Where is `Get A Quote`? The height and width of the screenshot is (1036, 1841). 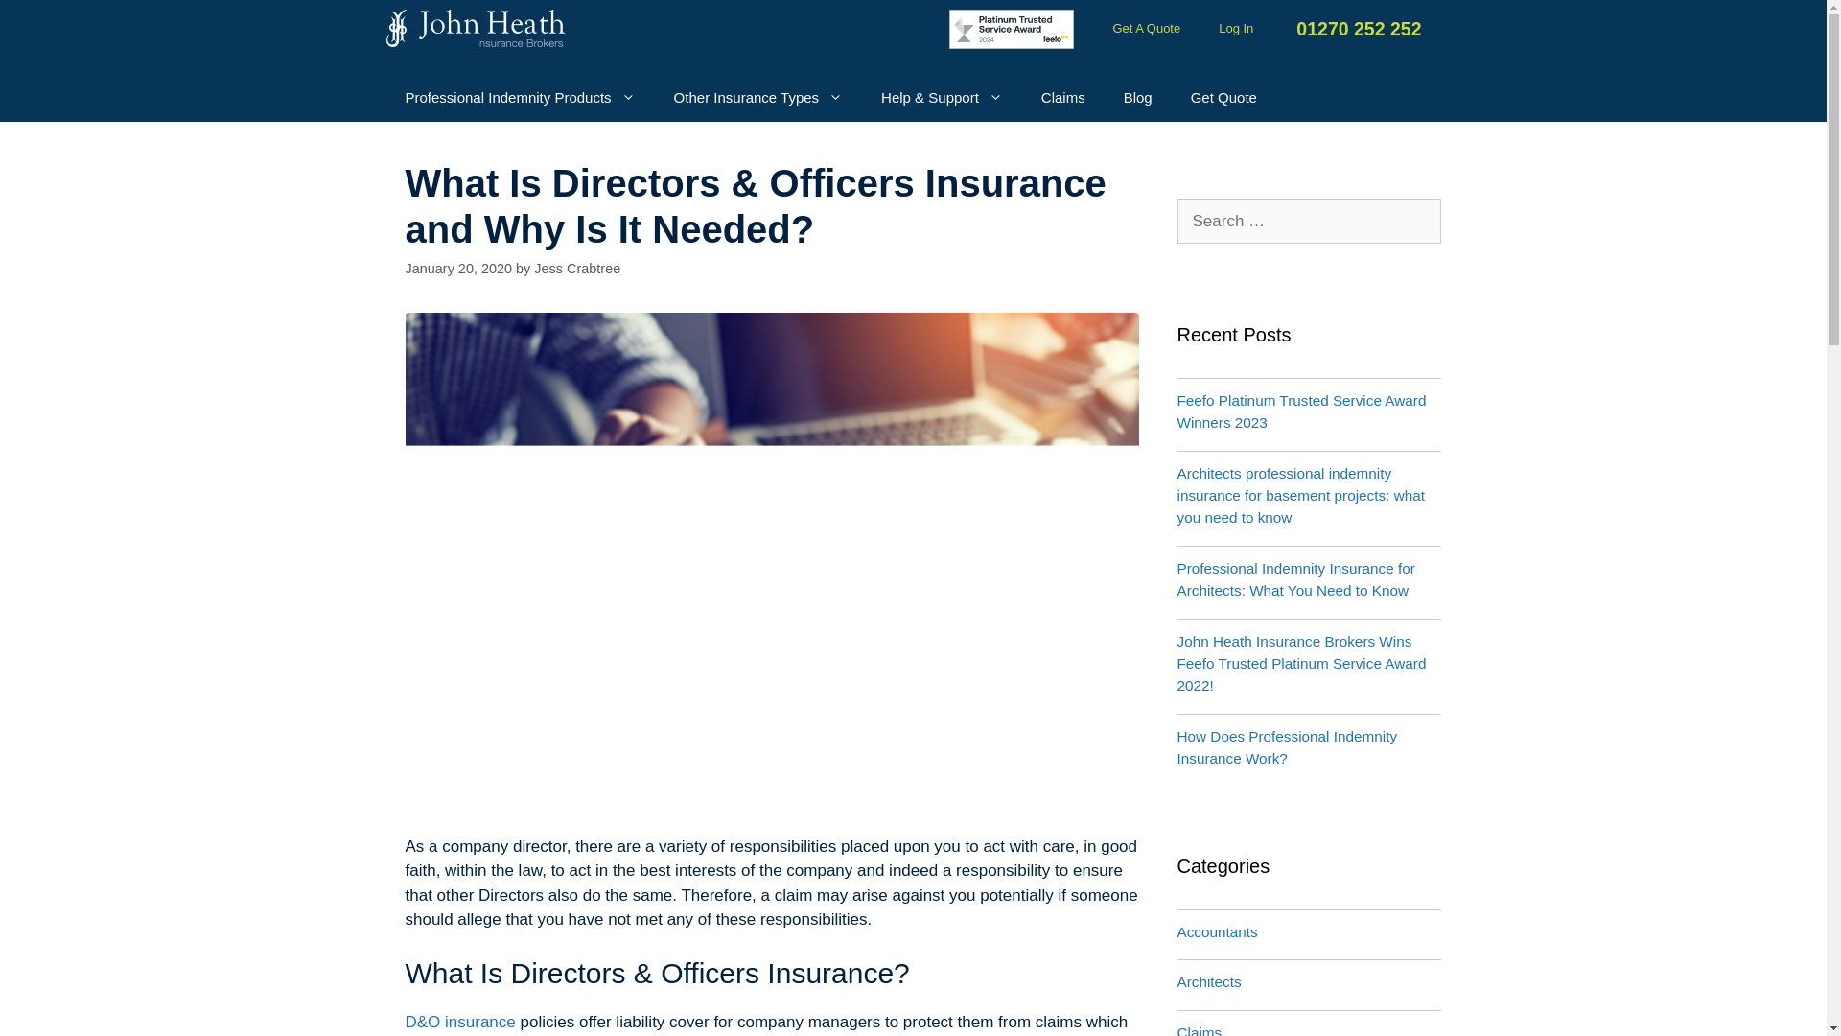
Get A Quote is located at coordinates (1147, 28).